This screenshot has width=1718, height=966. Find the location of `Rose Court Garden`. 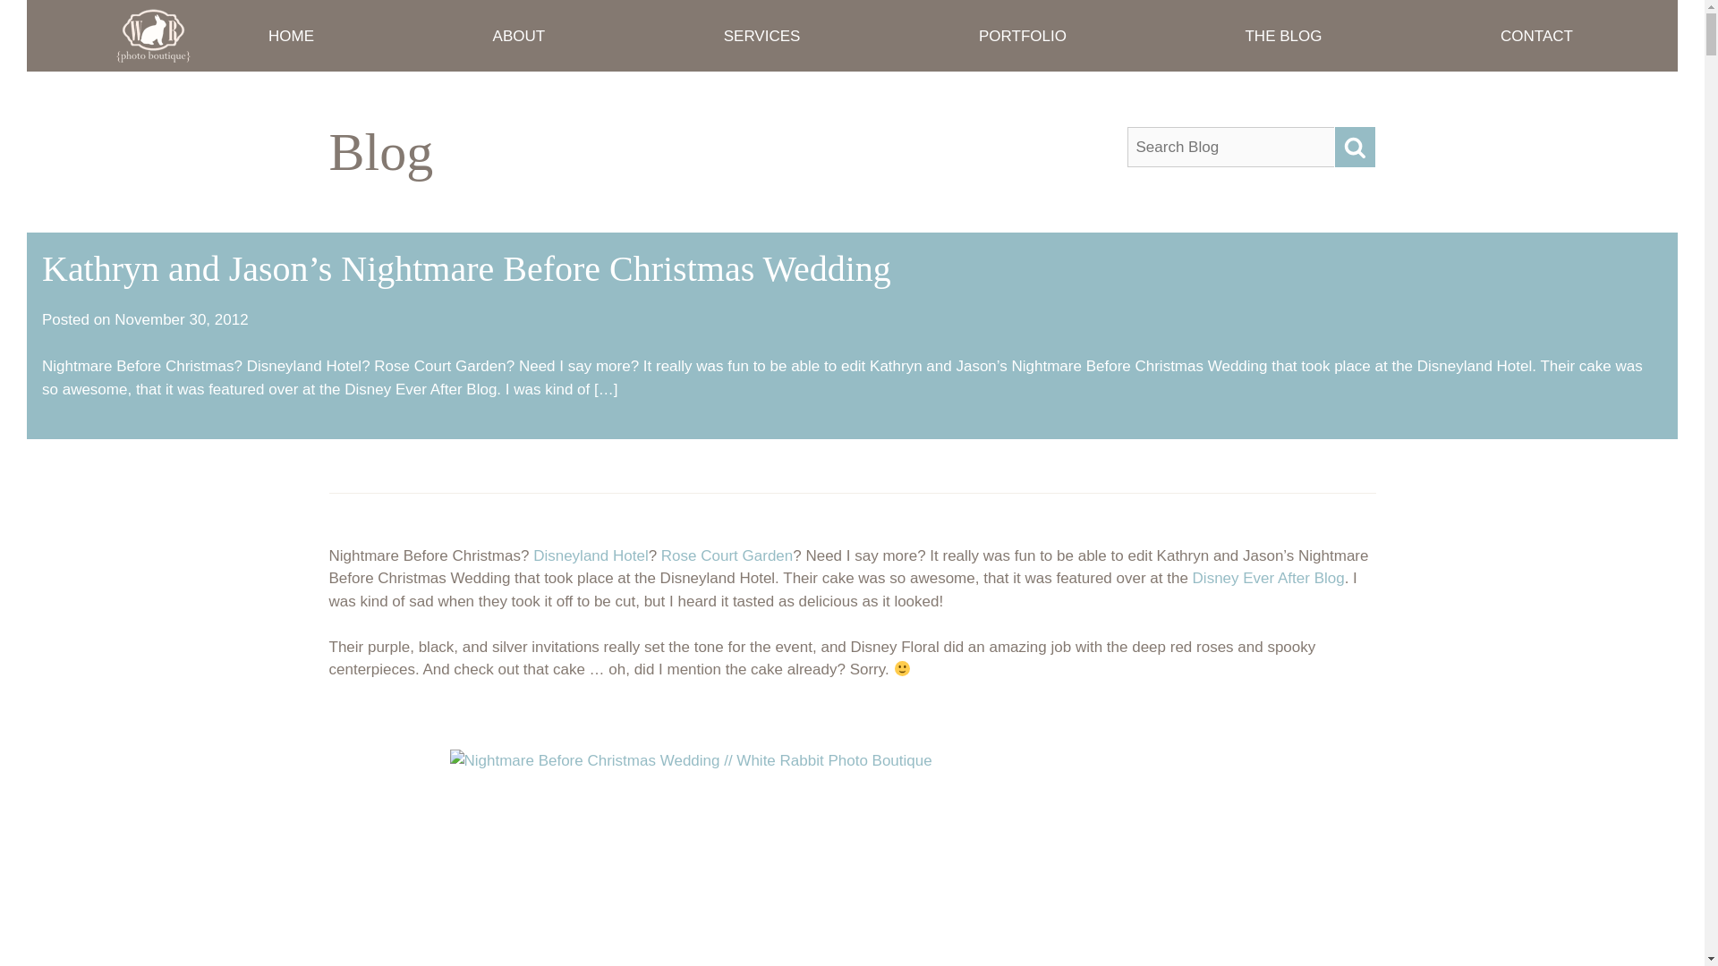

Rose Court Garden is located at coordinates (727, 555).